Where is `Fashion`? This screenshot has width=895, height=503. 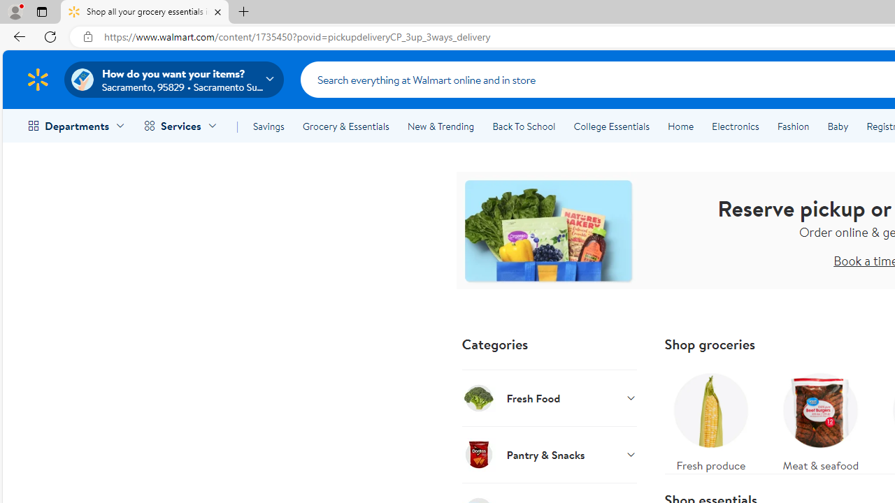
Fashion is located at coordinates (793, 126).